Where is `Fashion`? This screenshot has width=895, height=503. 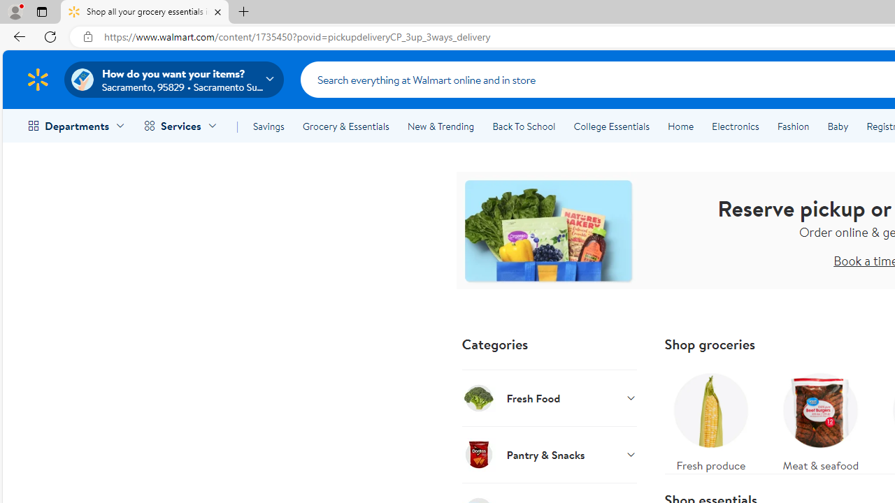
Fashion is located at coordinates (793, 126).